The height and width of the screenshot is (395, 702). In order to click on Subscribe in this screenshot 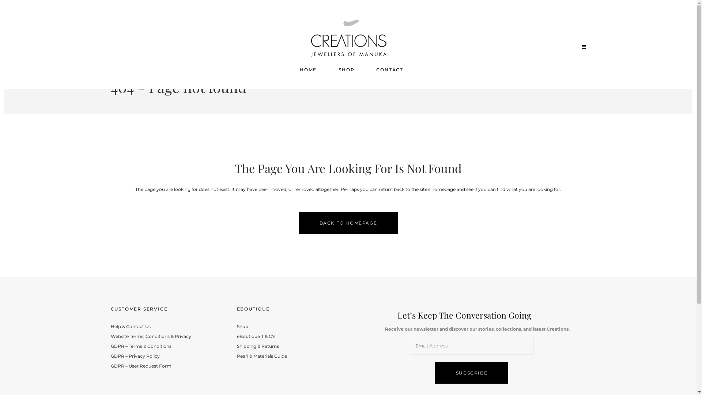, I will do `click(472, 373)`.